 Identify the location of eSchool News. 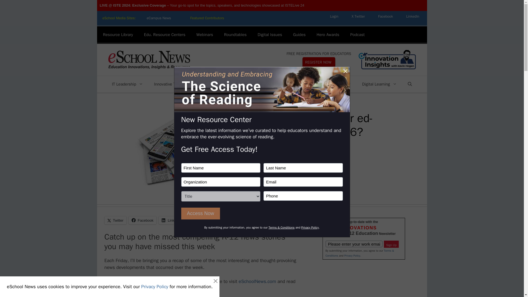
(149, 59).